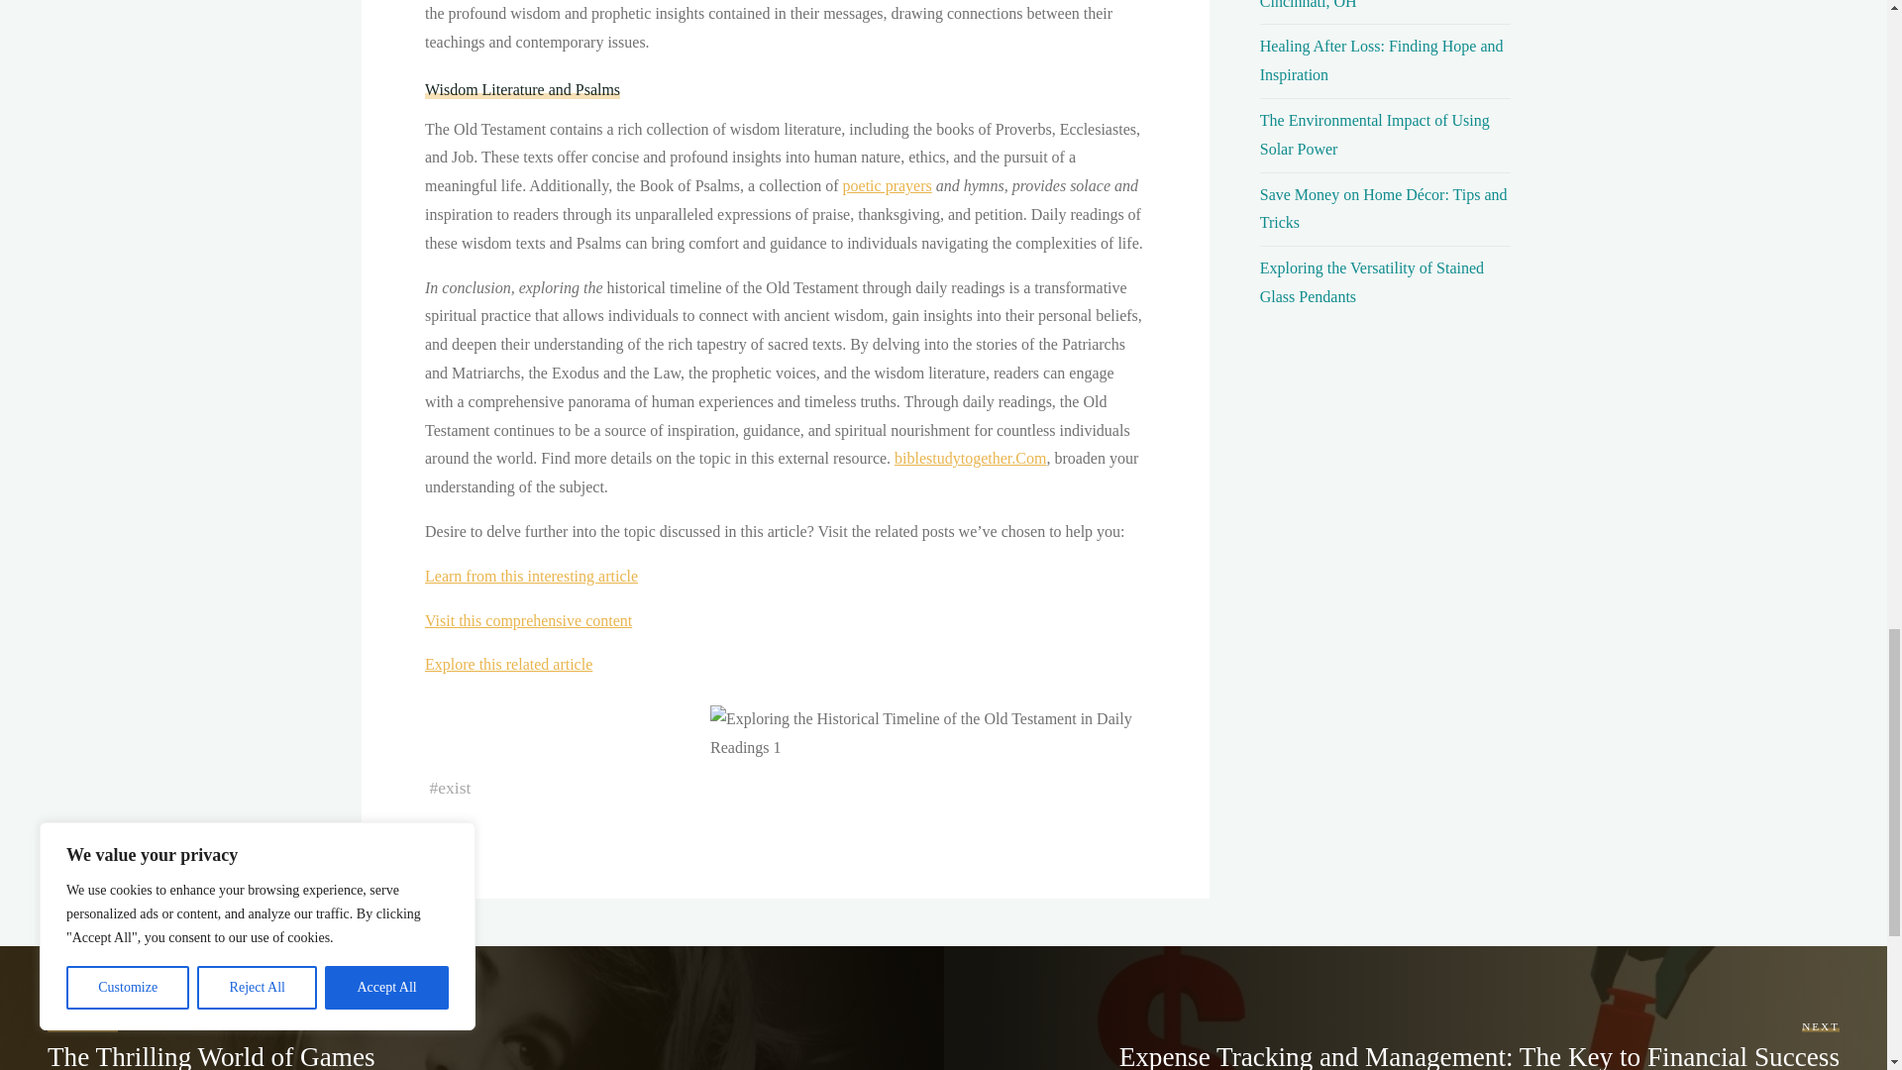 The image size is (1902, 1070). What do you see at coordinates (531, 576) in the screenshot?
I see `Learn from this interesting article` at bounding box center [531, 576].